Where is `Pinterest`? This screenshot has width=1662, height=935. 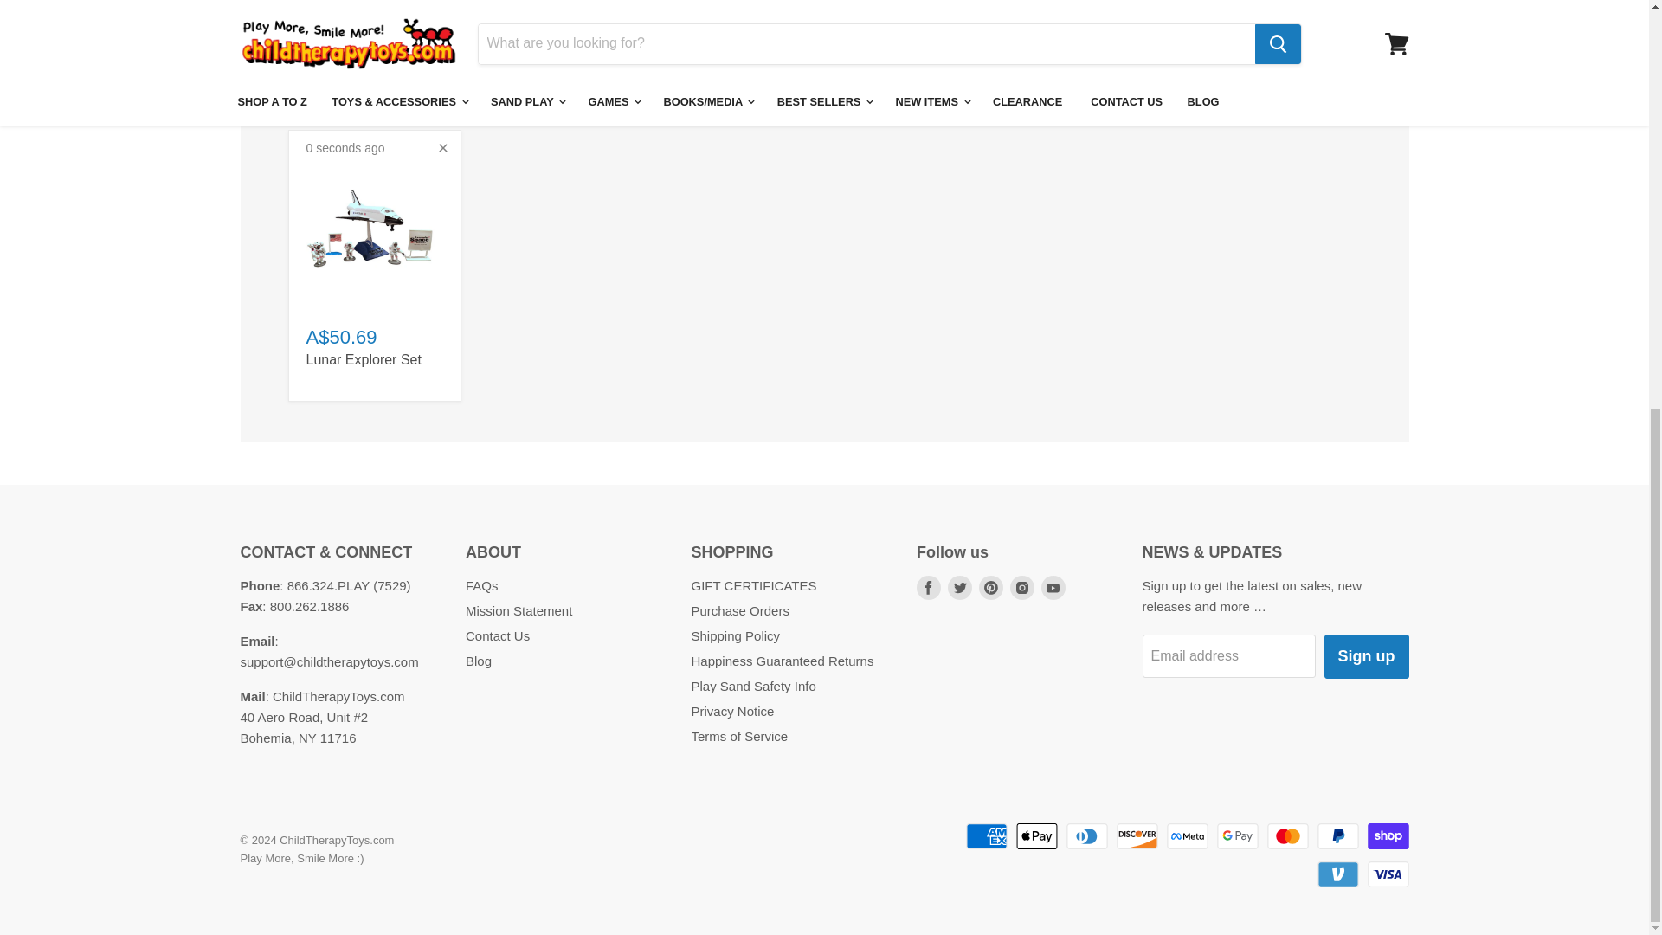
Pinterest is located at coordinates (991, 587).